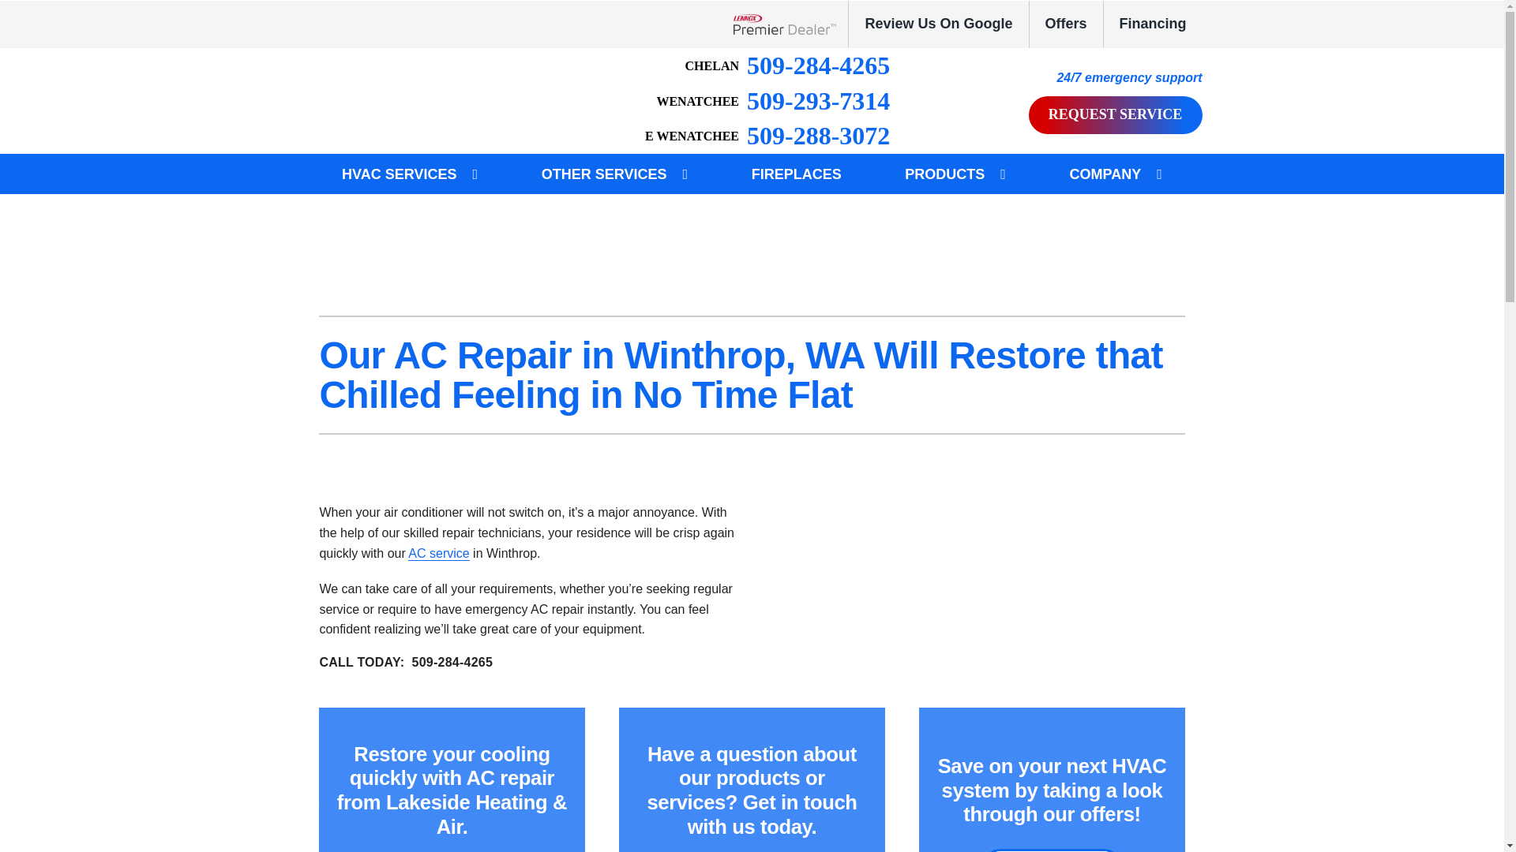  What do you see at coordinates (788, 65) in the screenshot?
I see `509-284-4265` at bounding box center [788, 65].